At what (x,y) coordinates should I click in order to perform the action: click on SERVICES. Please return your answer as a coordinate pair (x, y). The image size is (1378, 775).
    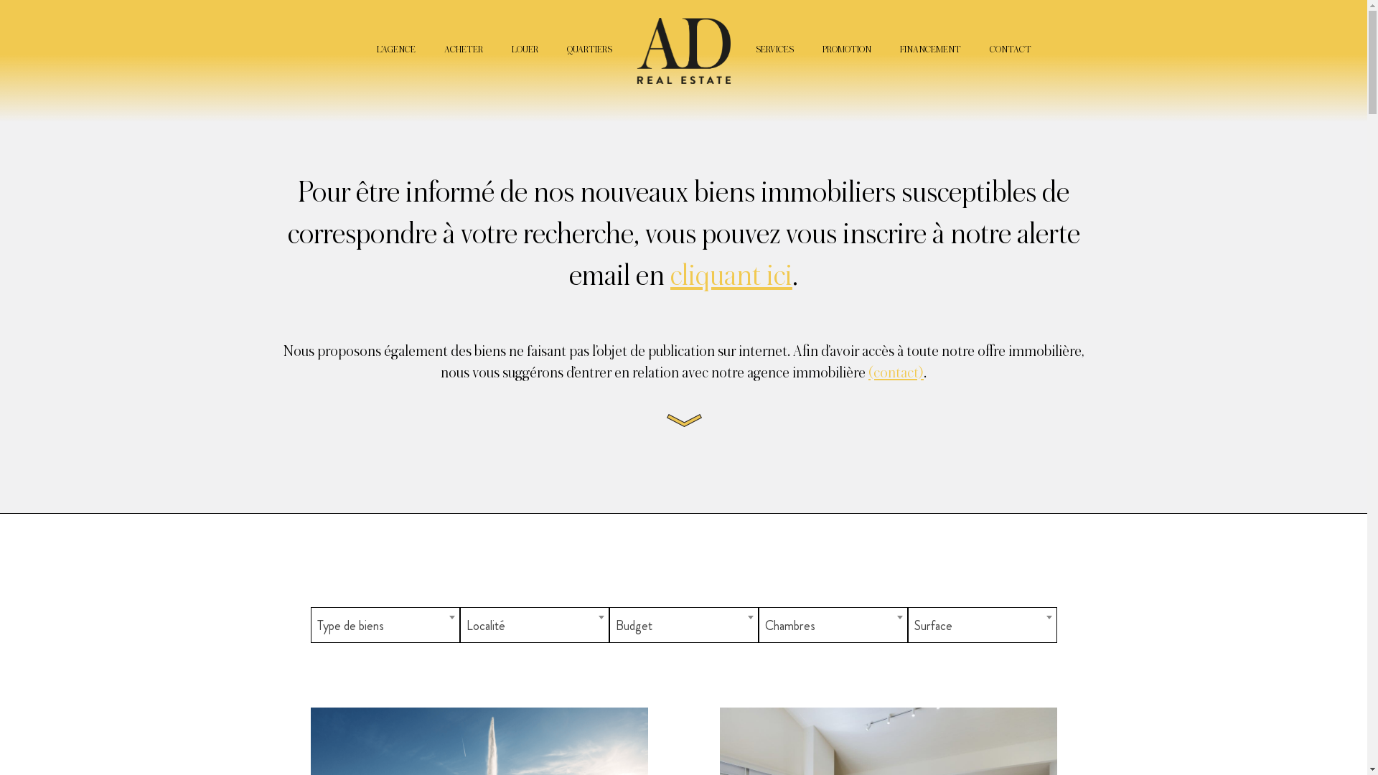
    Looking at the image, I should click on (774, 50).